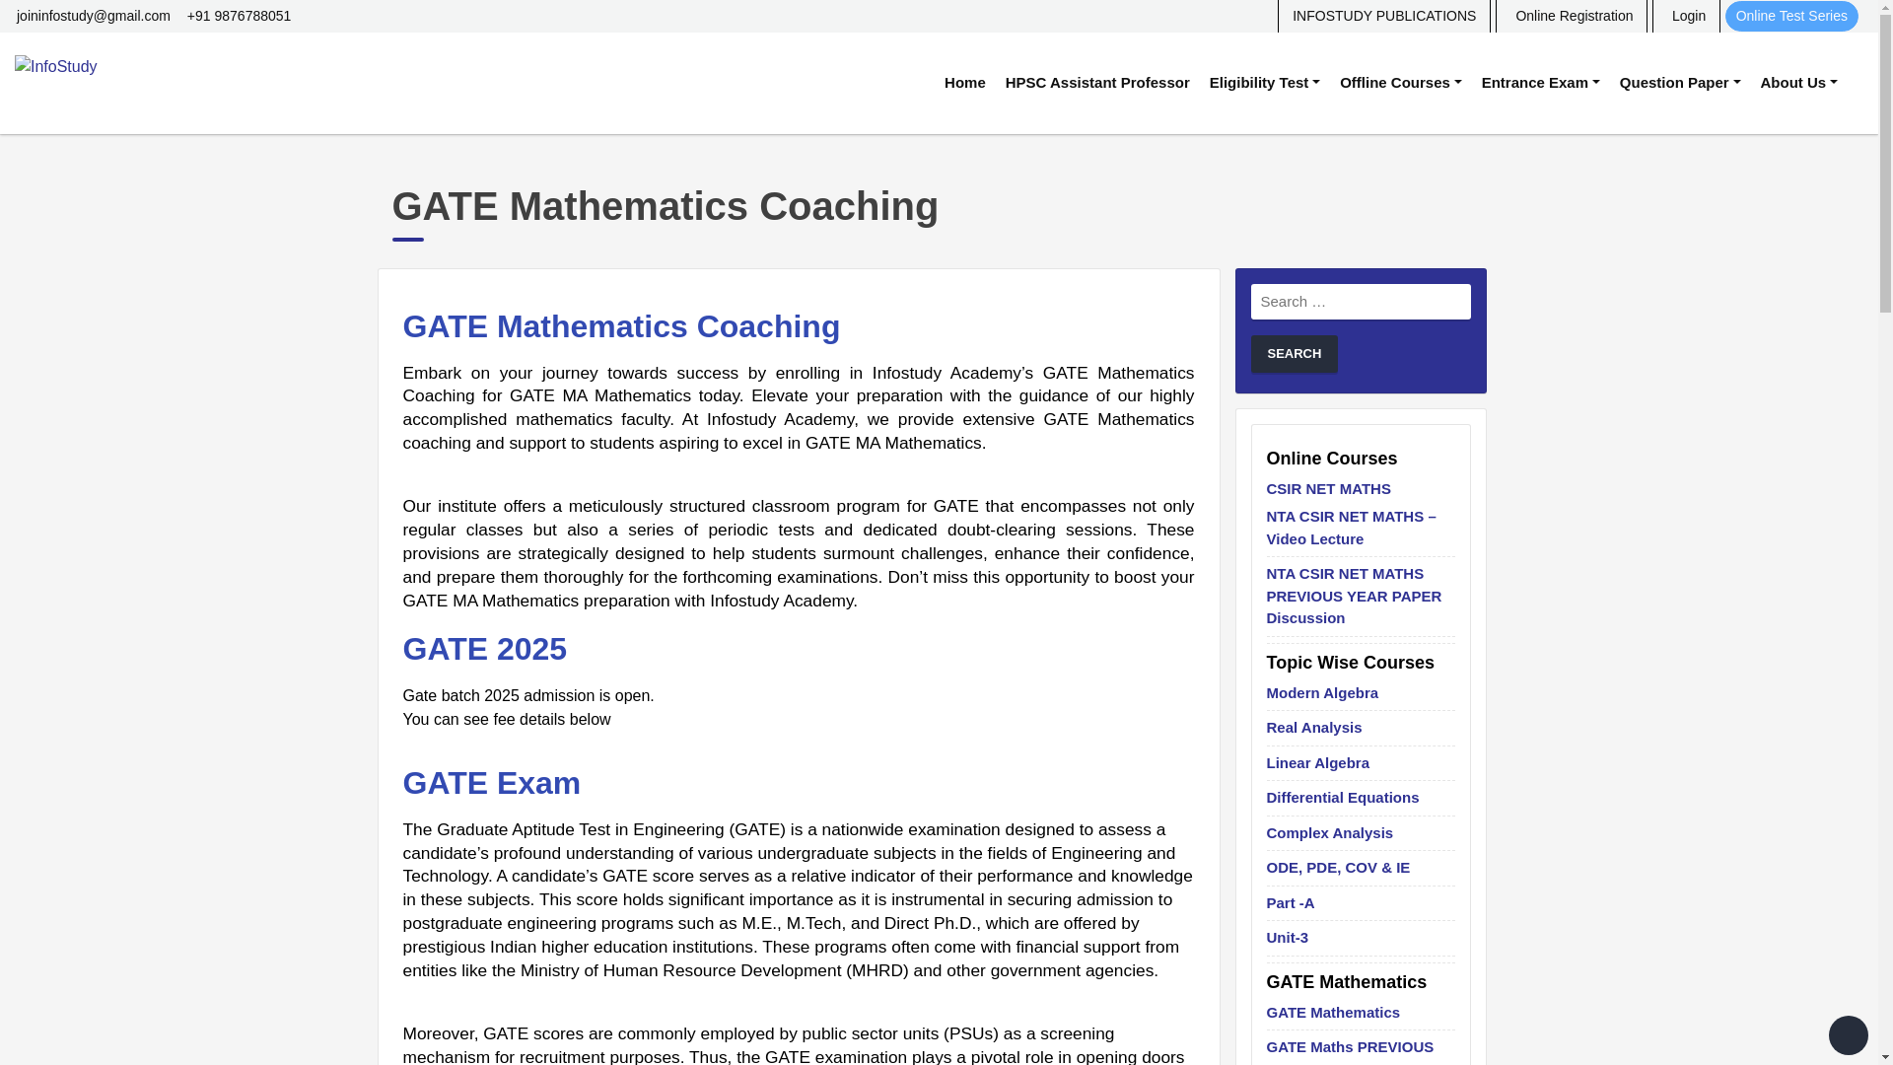  Describe the element at coordinates (1798, 83) in the screenshot. I see `About Us` at that location.